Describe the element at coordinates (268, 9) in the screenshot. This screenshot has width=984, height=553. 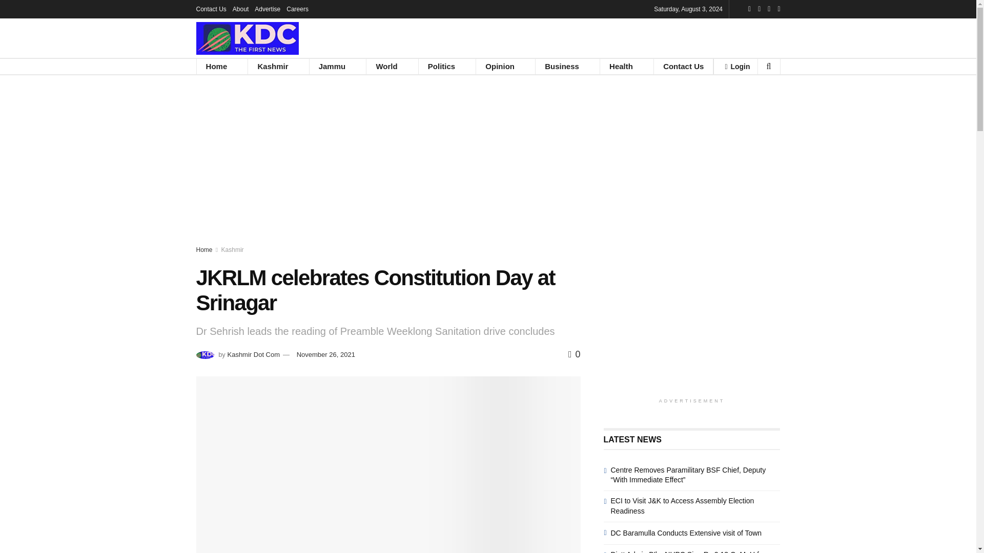
I see `Advertise` at that location.